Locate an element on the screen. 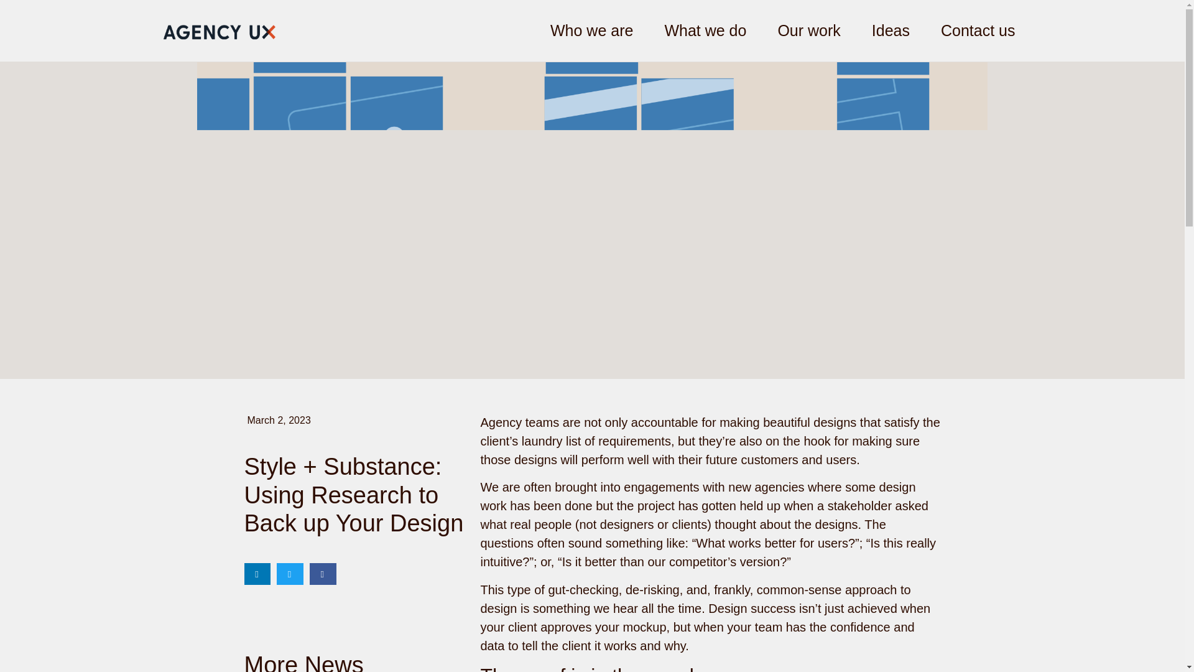 The image size is (1194, 672). Ideas is located at coordinates (891, 31).